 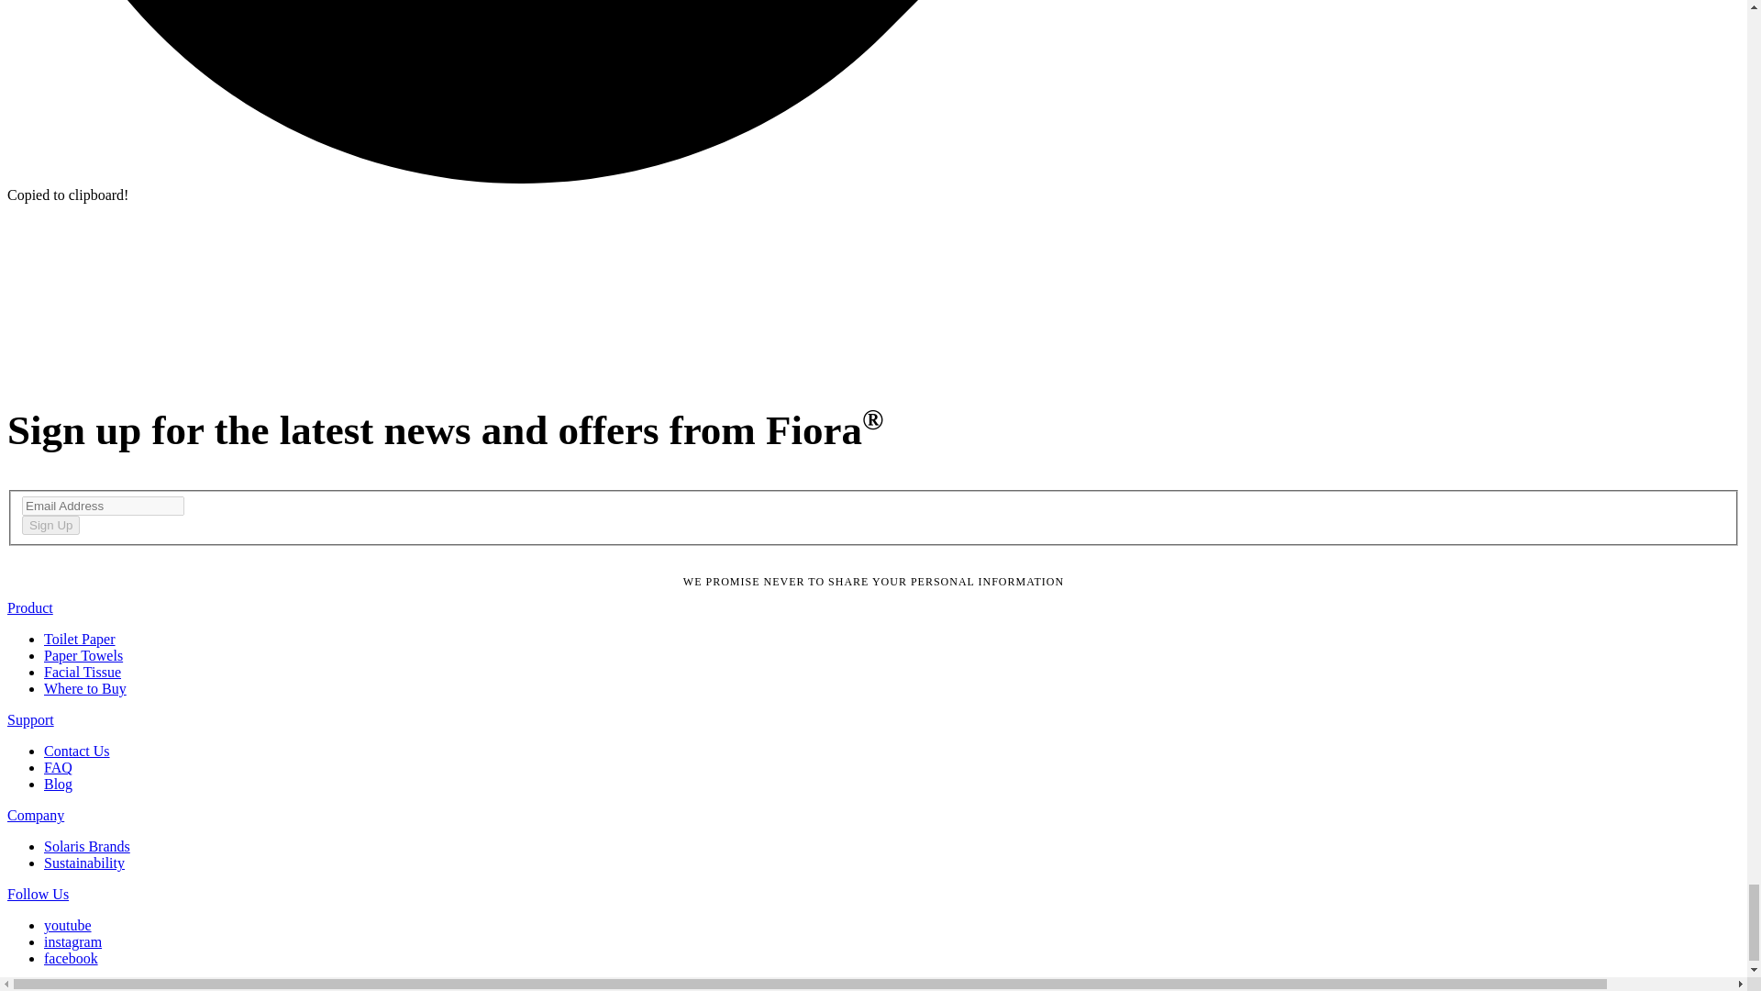 I want to click on Product, so click(x=29, y=607).